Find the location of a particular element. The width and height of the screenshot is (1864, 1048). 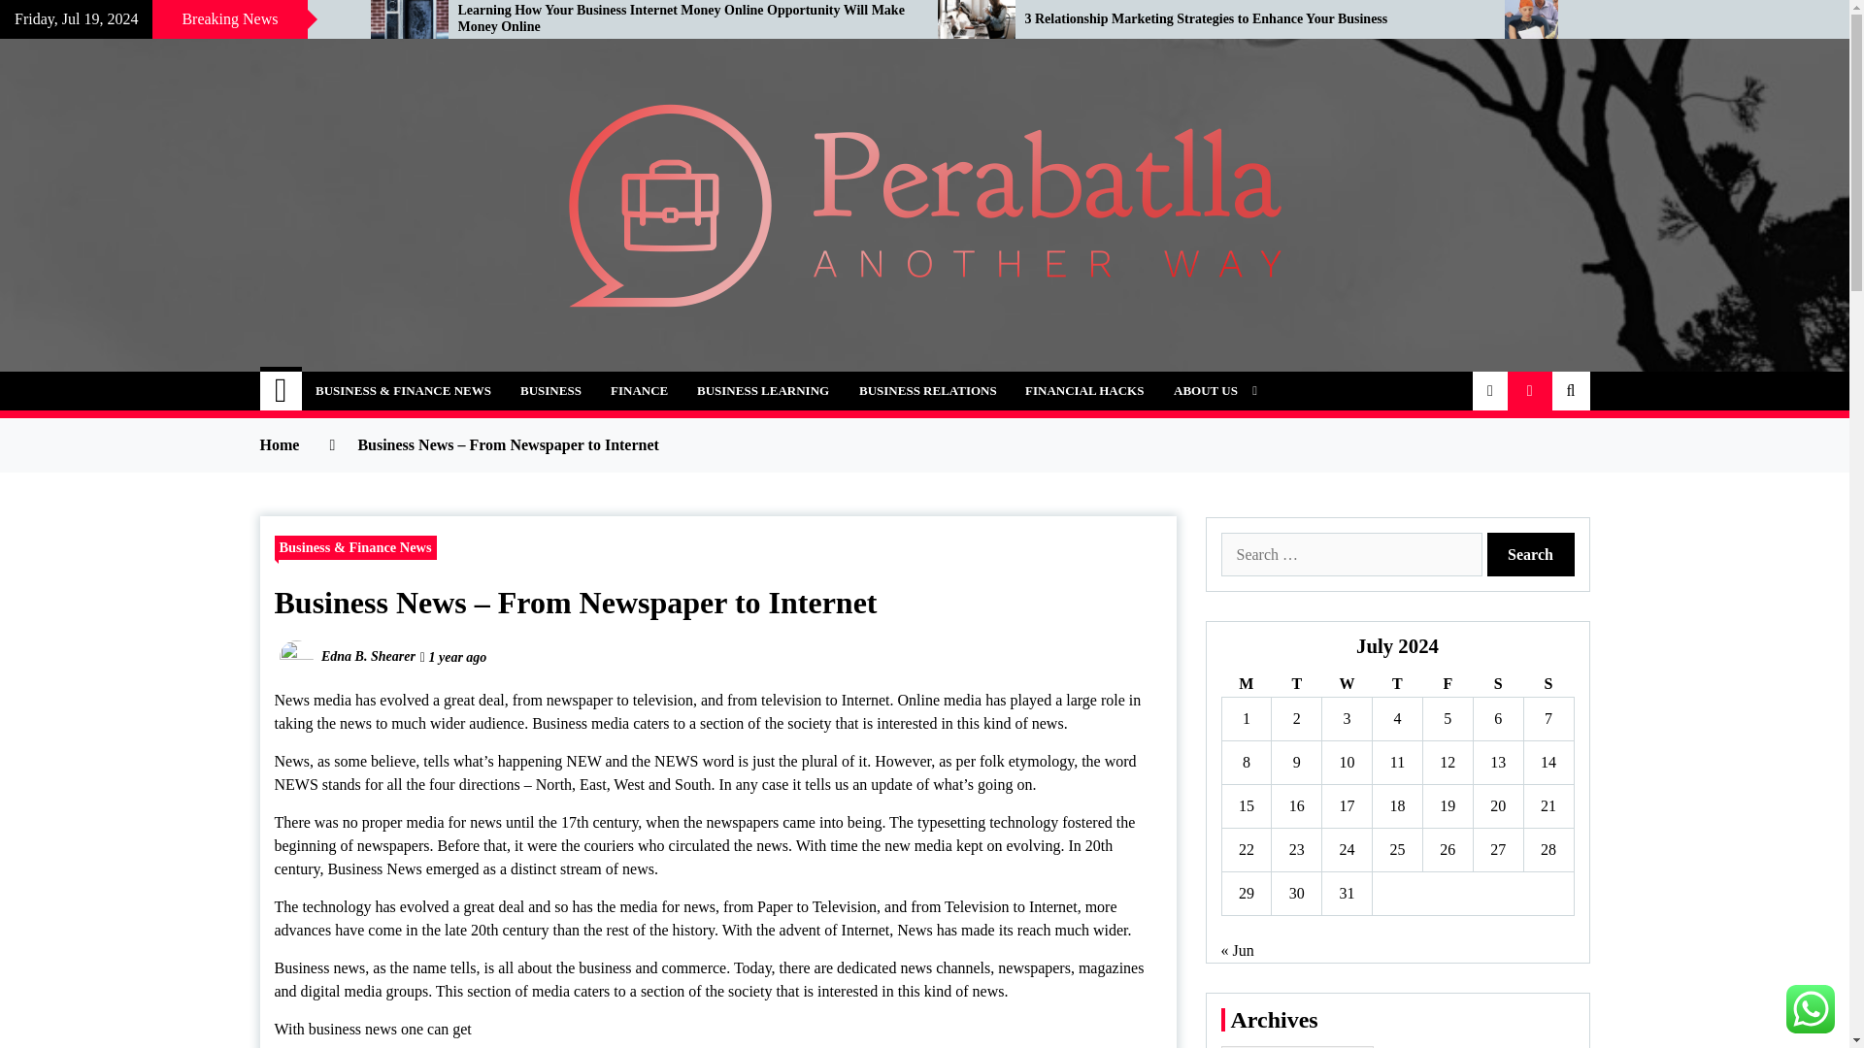

Thursday is located at coordinates (1398, 685).